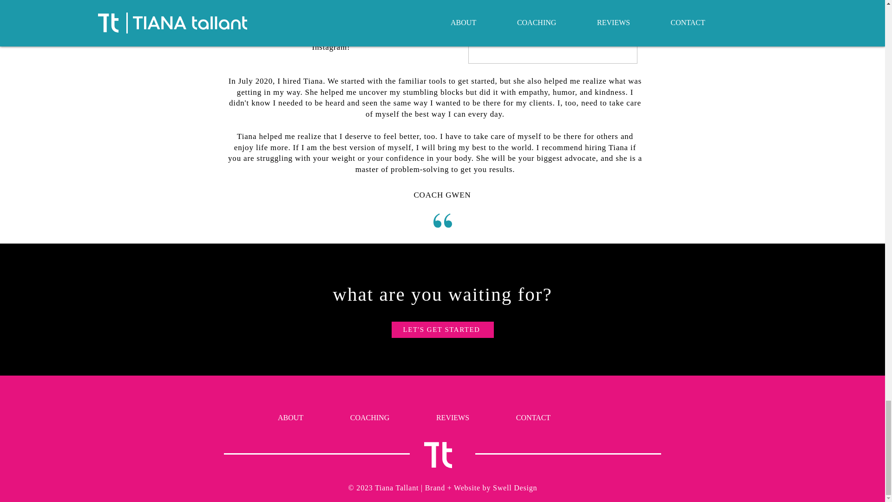 Image resolution: width=892 pixels, height=502 pixels. Describe the element at coordinates (291, 417) in the screenshot. I see `ABOUT` at that location.